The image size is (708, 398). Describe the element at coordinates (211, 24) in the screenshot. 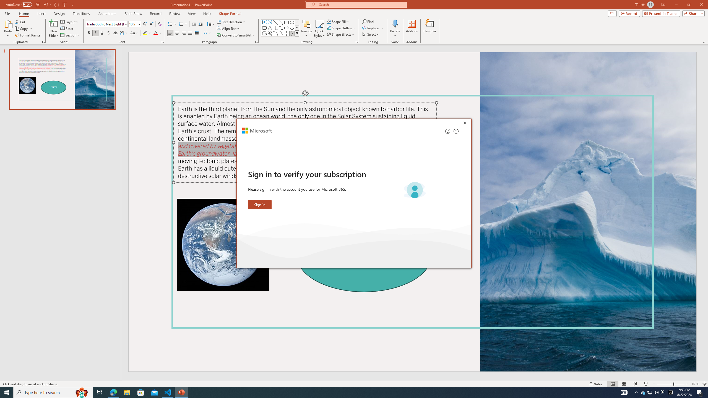

I see `Line Spacing` at that location.